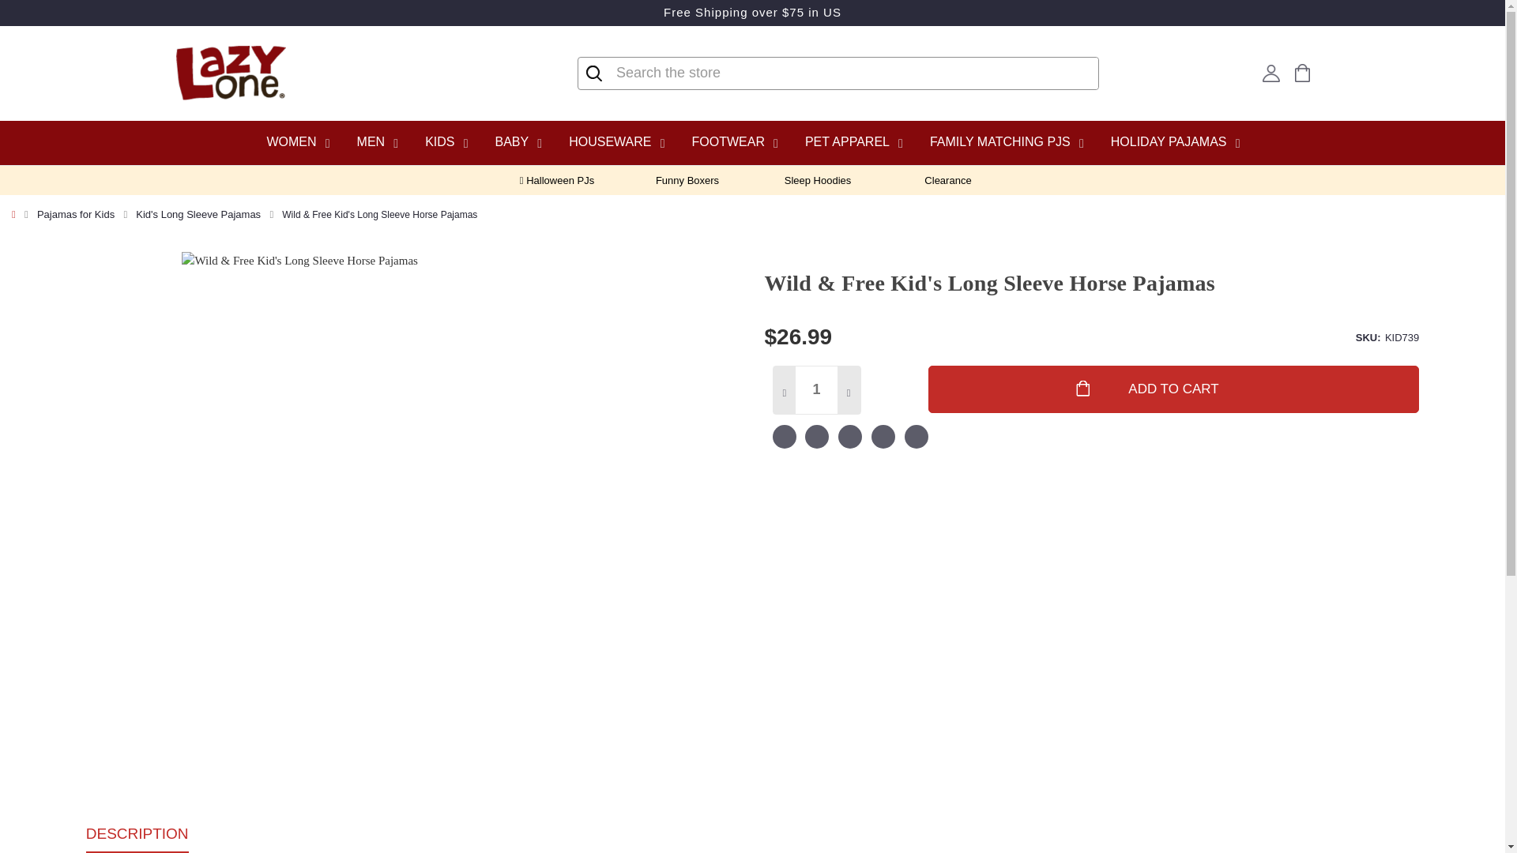  Describe the element at coordinates (296, 141) in the screenshot. I see `WOMEN` at that location.